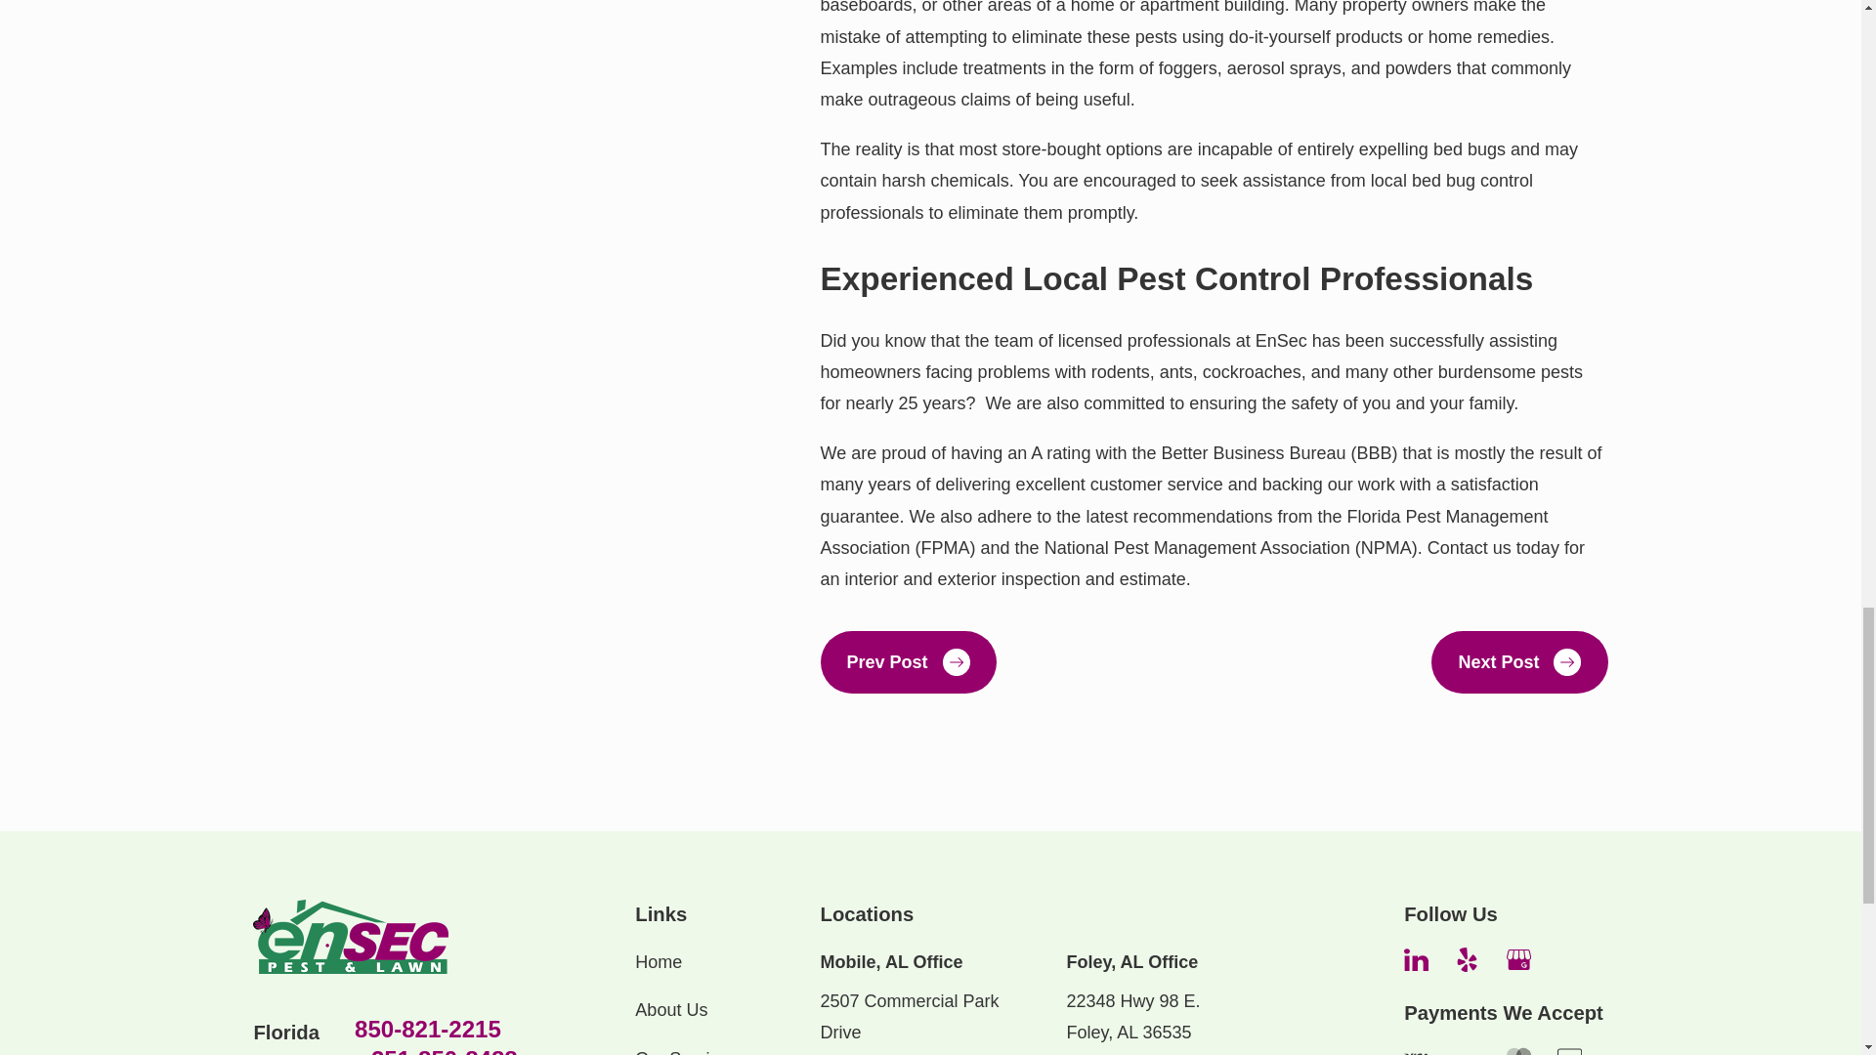 This screenshot has height=1055, width=1876. What do you see at coordinates (1415, 1050) in the screenshot?
I see `Visa` at bounding box center [1415, 1050].